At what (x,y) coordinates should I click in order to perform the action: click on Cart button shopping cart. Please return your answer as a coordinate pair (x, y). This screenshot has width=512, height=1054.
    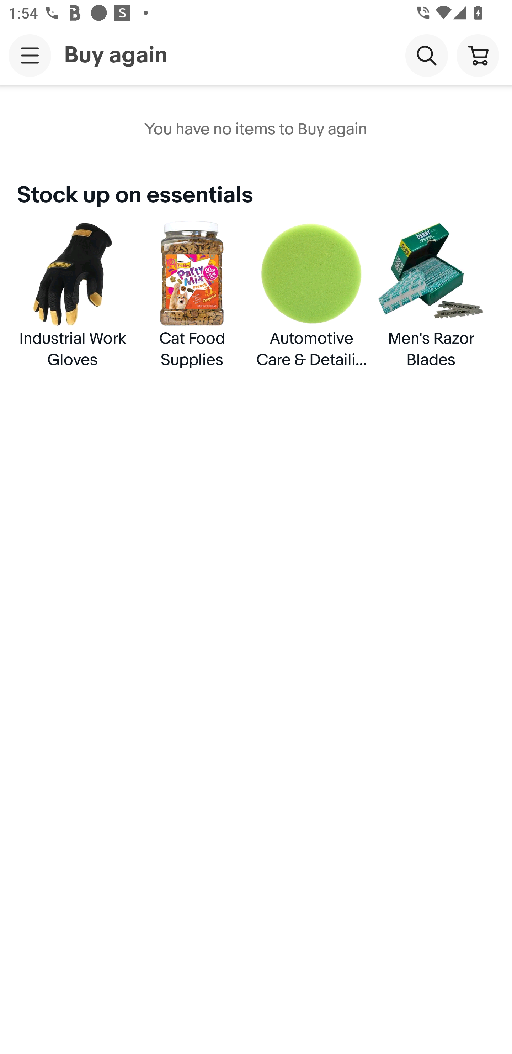
    Looking at the image, I should click on (478, 55).